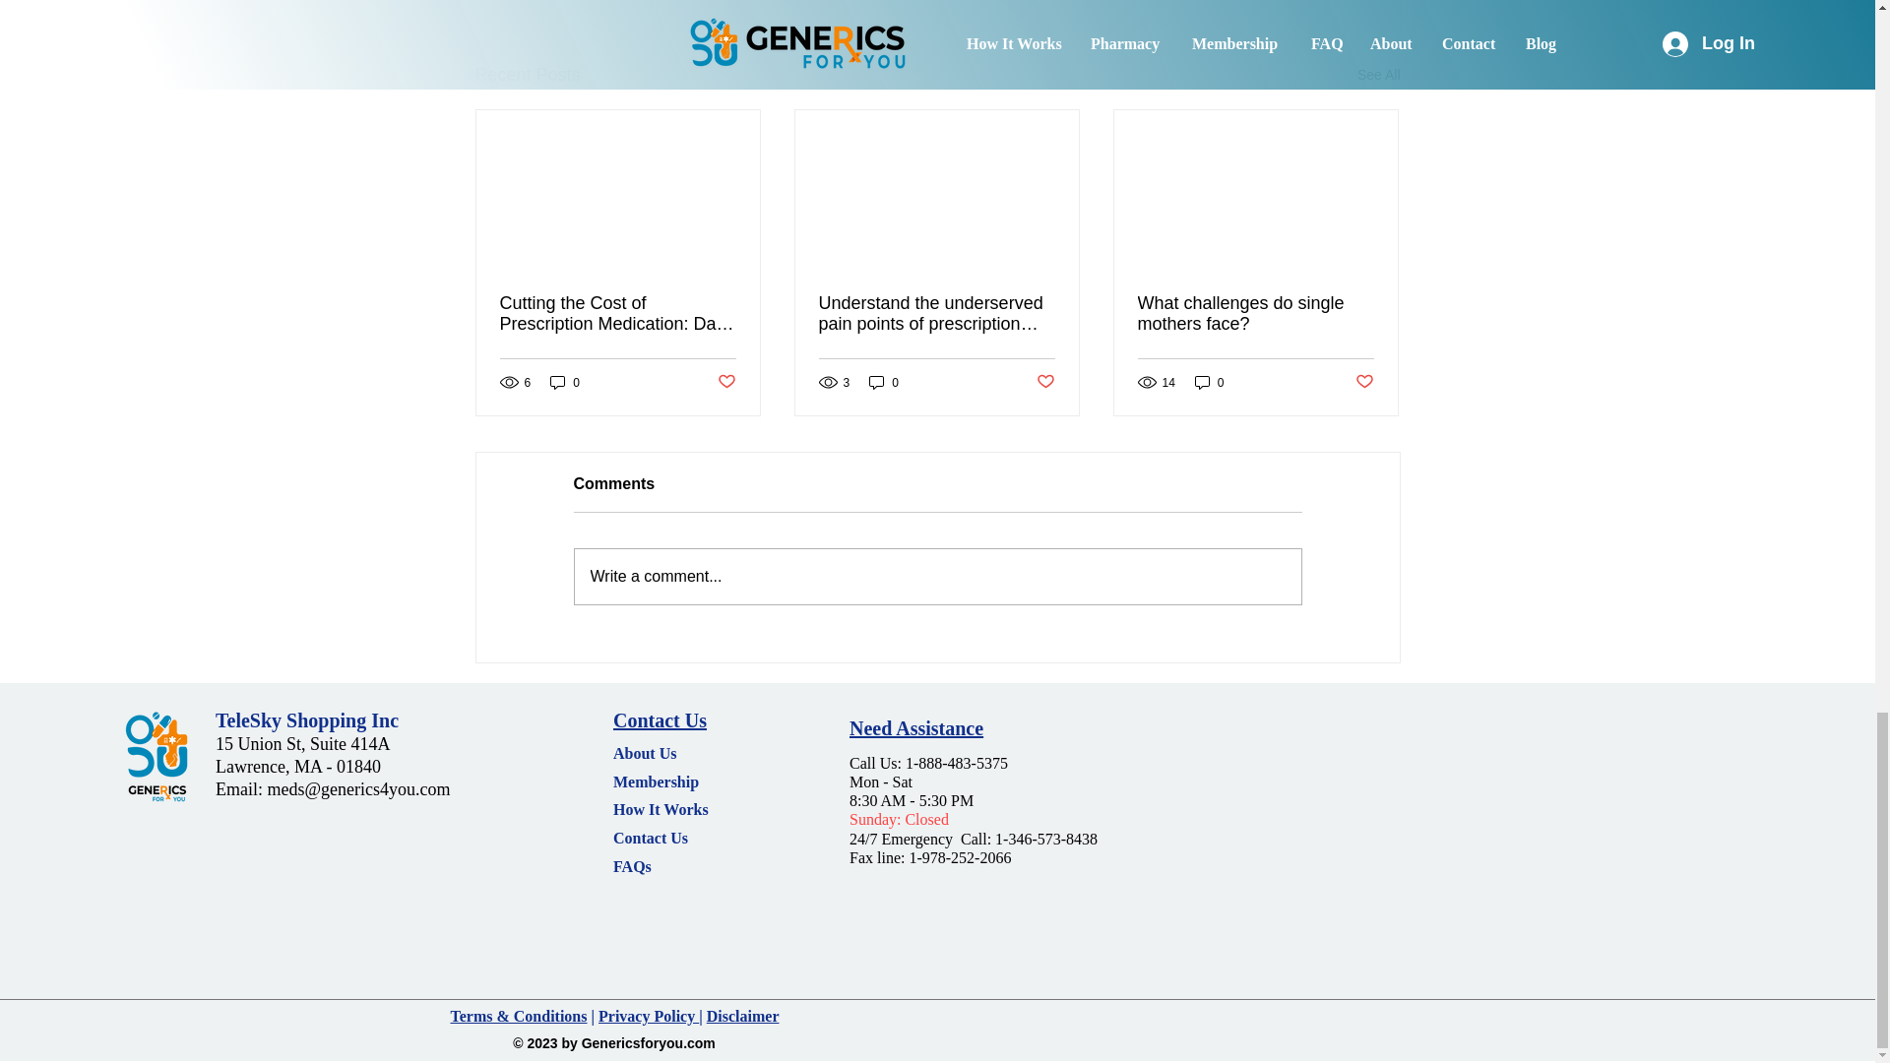 The height and width of the screenshot is (1063, 1890). Describe the element at coordinates (724, 382) in the screenshot. I see `Post not marked as liked` at that location.